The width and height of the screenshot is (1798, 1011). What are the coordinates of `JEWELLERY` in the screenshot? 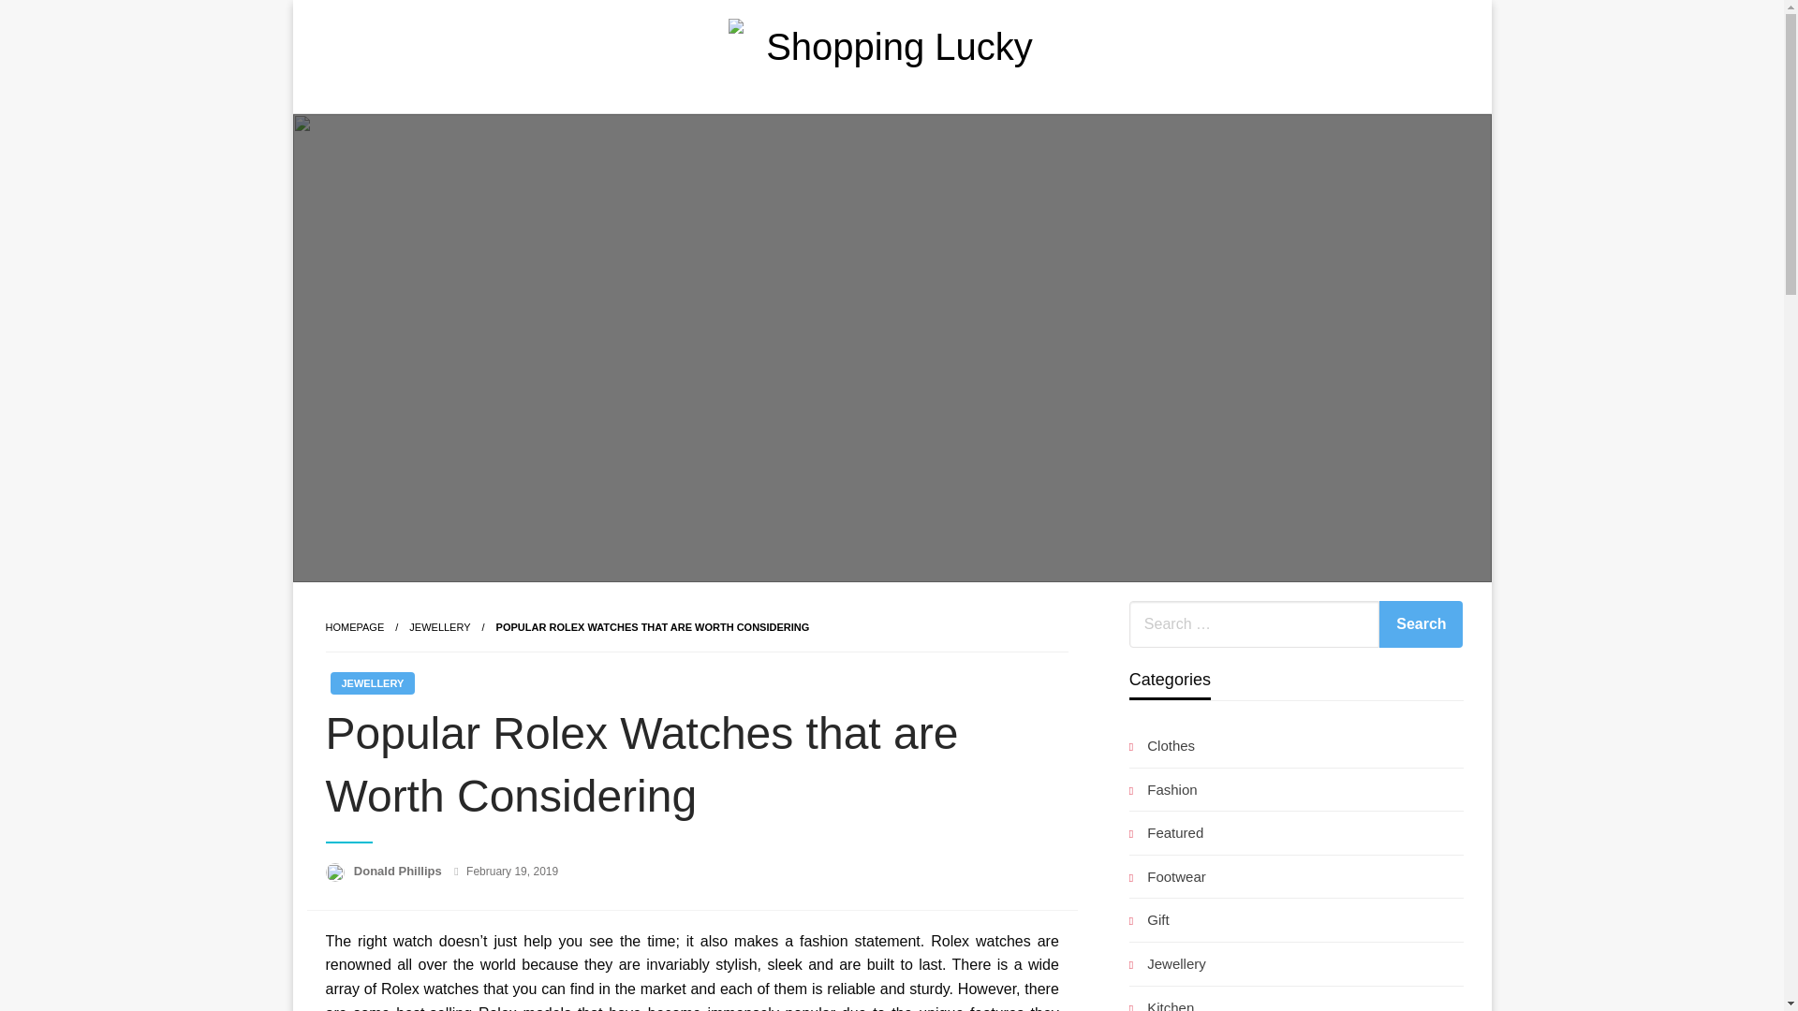 It's located at (372, 683).